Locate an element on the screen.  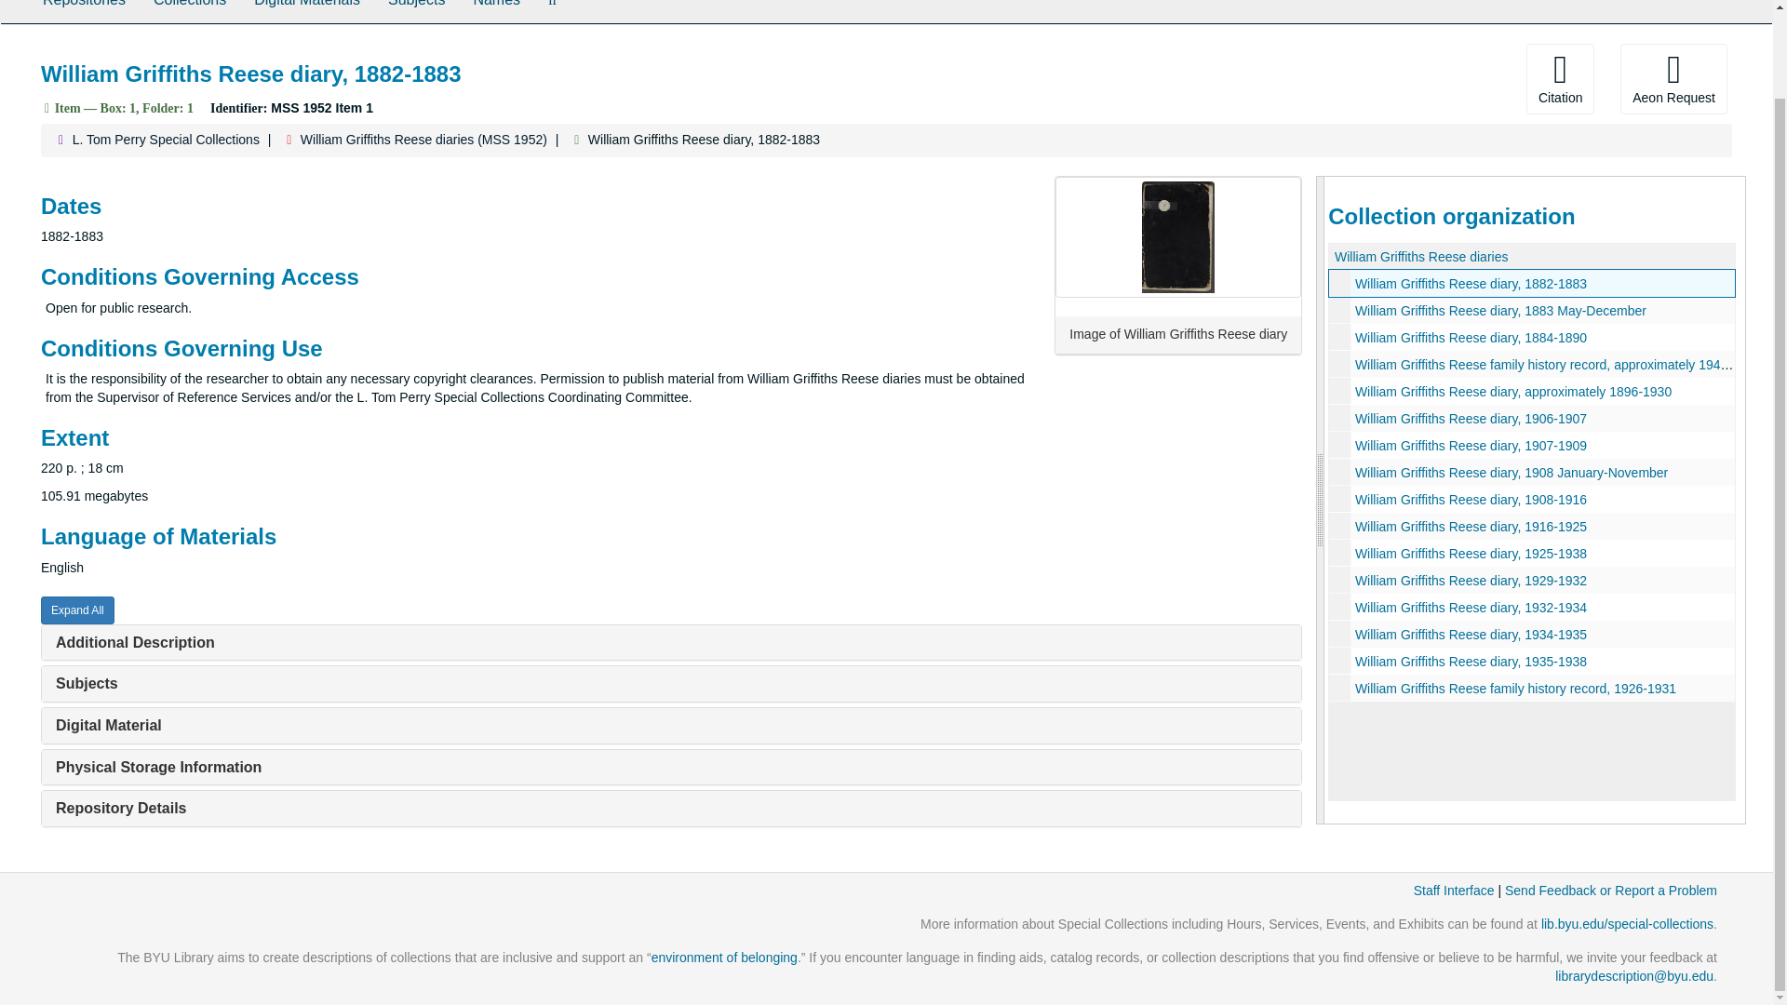
William Griffiths Reese diary, approximately 1896-1930 is located at coordinates (1512, 391).